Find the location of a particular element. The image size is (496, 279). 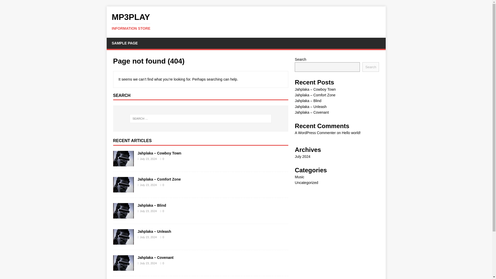

Music is located at coordinates (370, 67).